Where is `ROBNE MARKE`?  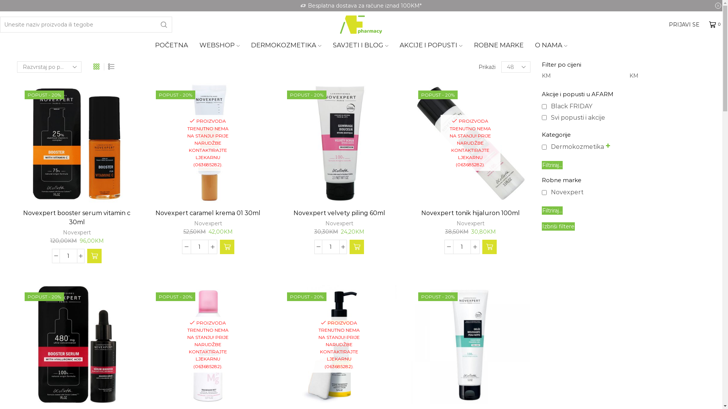 ROBNE MARKE is located at coordinates (499, 47).